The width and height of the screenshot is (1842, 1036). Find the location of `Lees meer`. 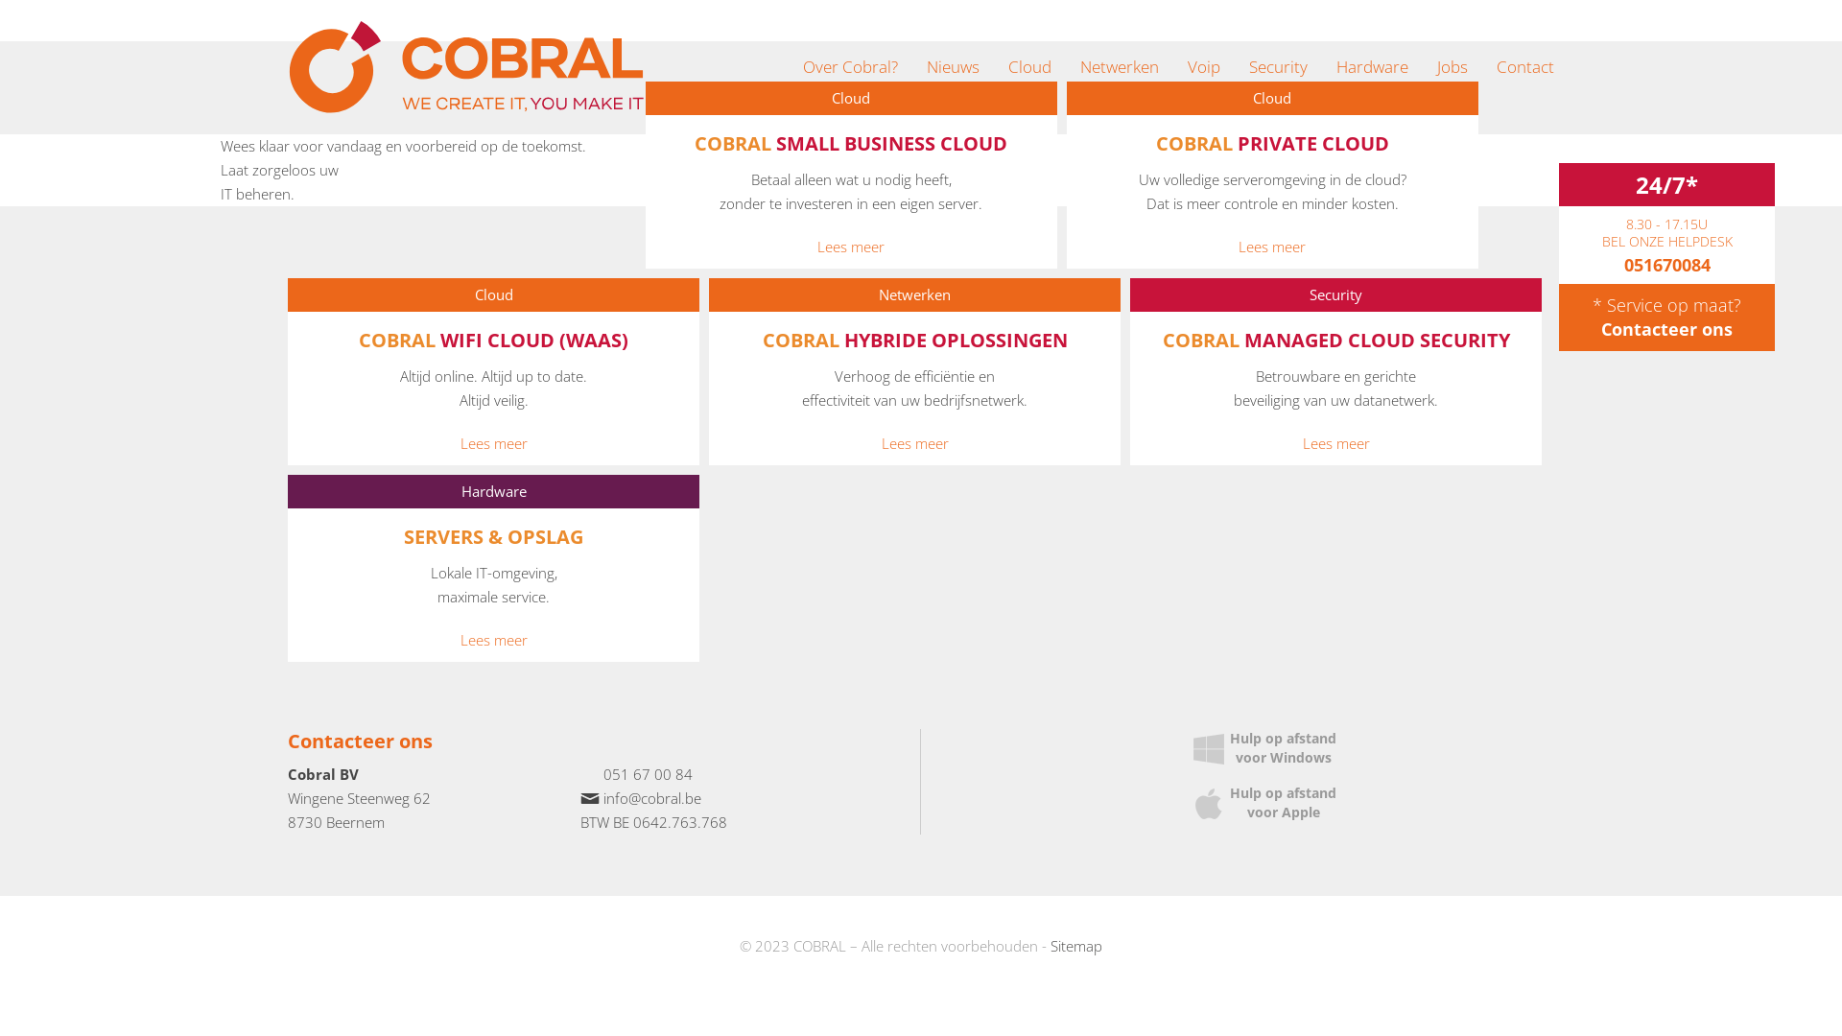

Lees meer is located at coordinates (915, 443).